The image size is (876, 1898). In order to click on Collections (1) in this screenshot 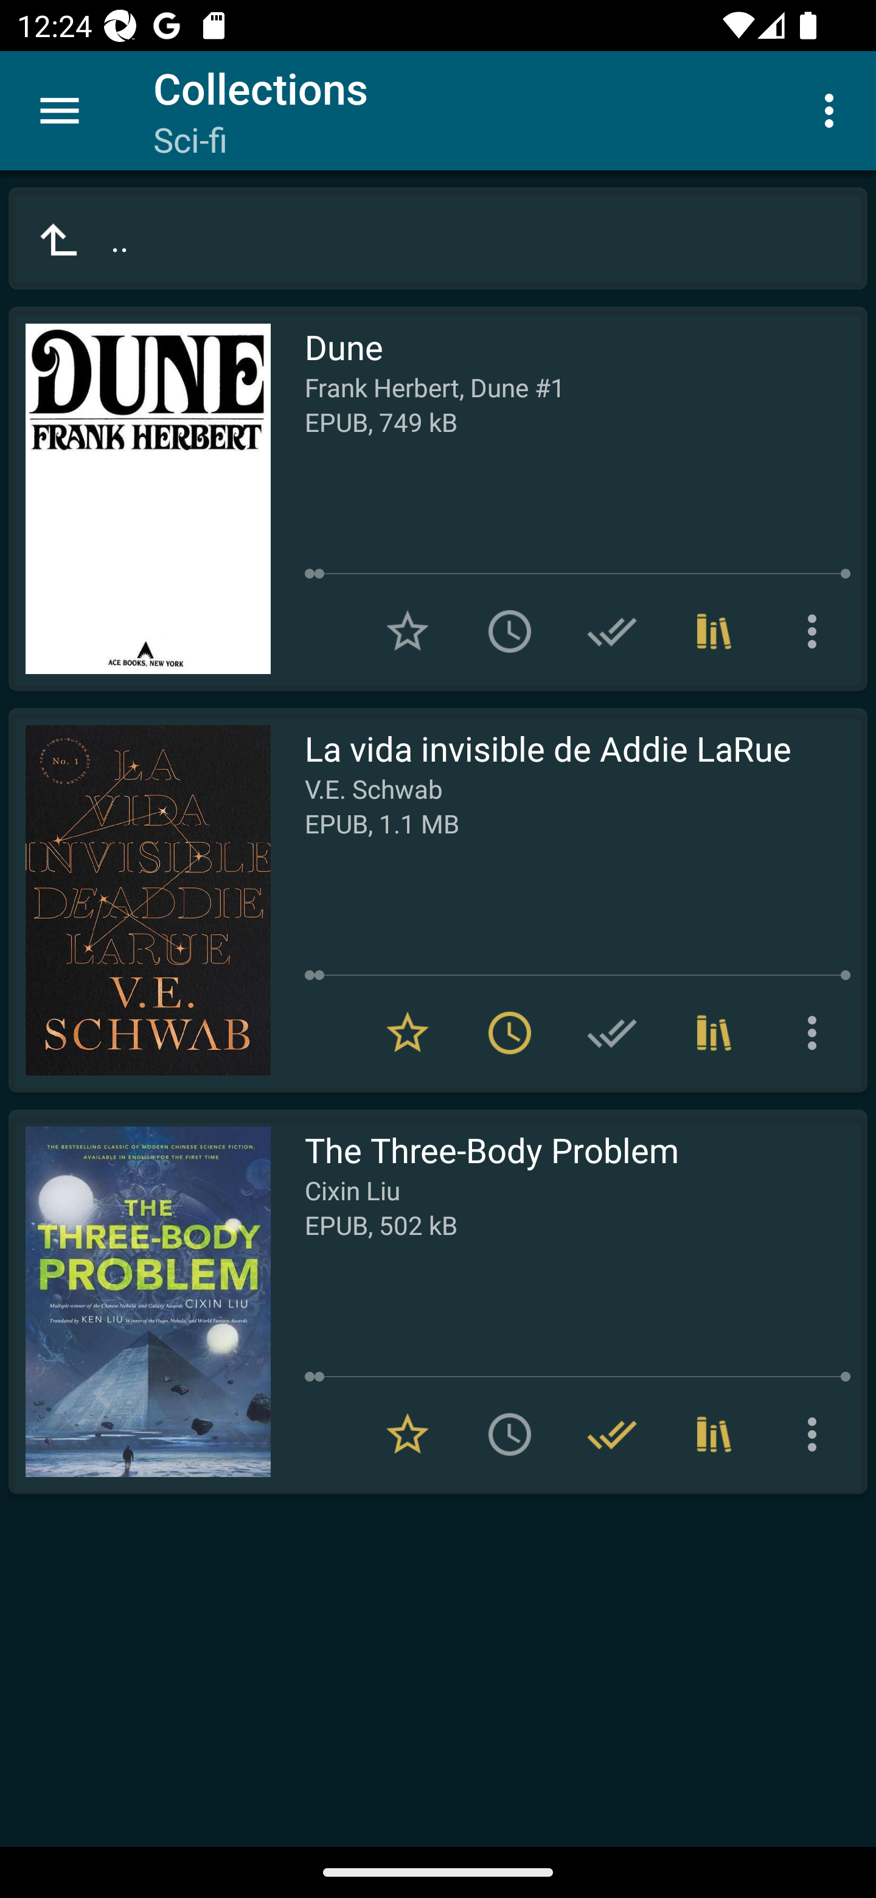, I will do `click(714, 1434)`.